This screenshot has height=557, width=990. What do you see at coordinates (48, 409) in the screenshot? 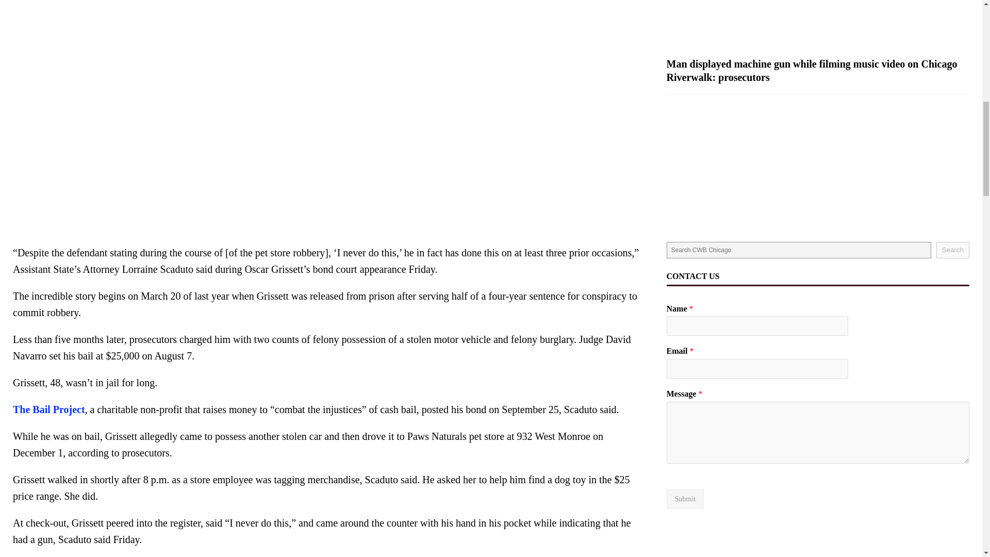
I see `The Bail Project` at bounding box center [48, 409].